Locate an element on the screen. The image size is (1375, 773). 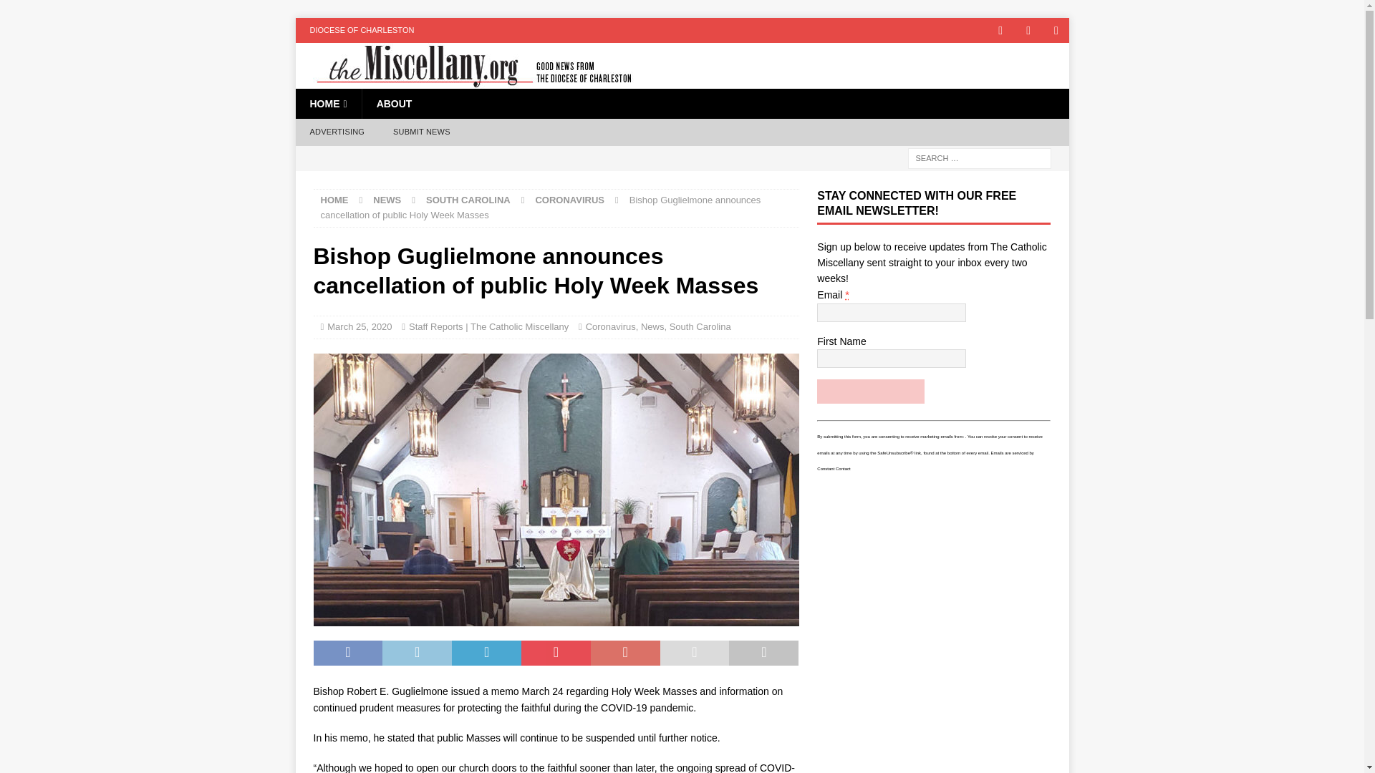
South Carolina is located at coordinates (700, 326).